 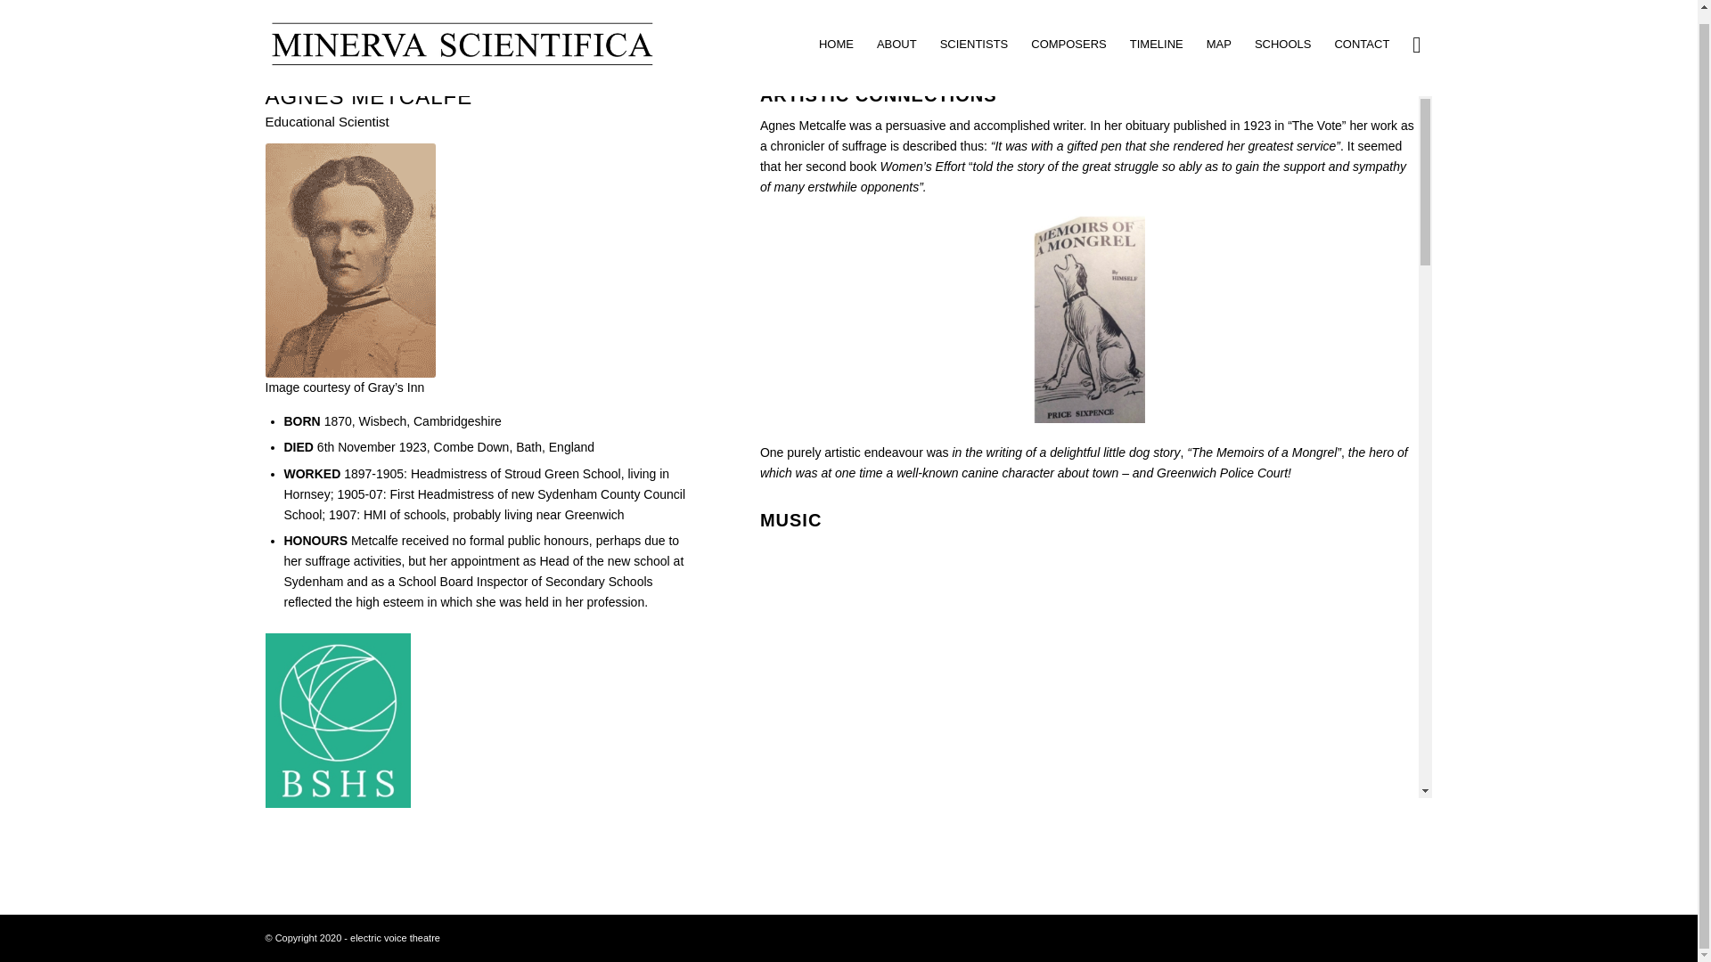 I want to click on Agnes Metcalfe, so click(x=350, y=260).